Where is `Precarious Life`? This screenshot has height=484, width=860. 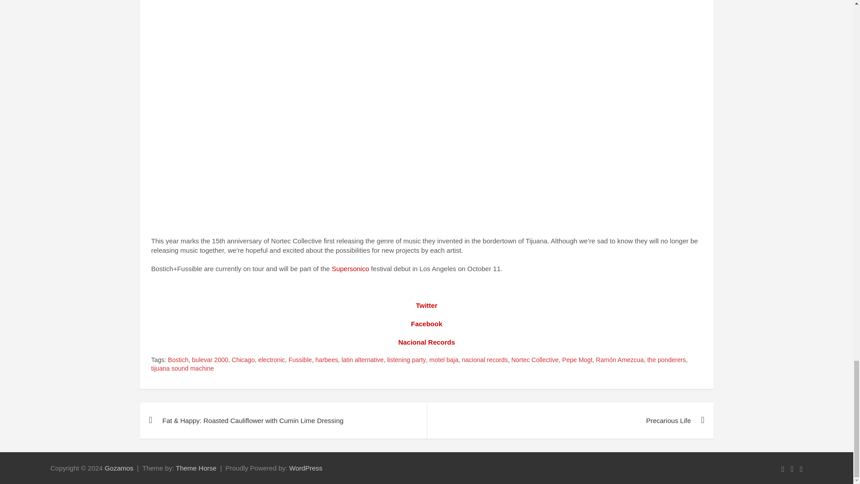
Precarious Life is located at coordinates (570, 420).